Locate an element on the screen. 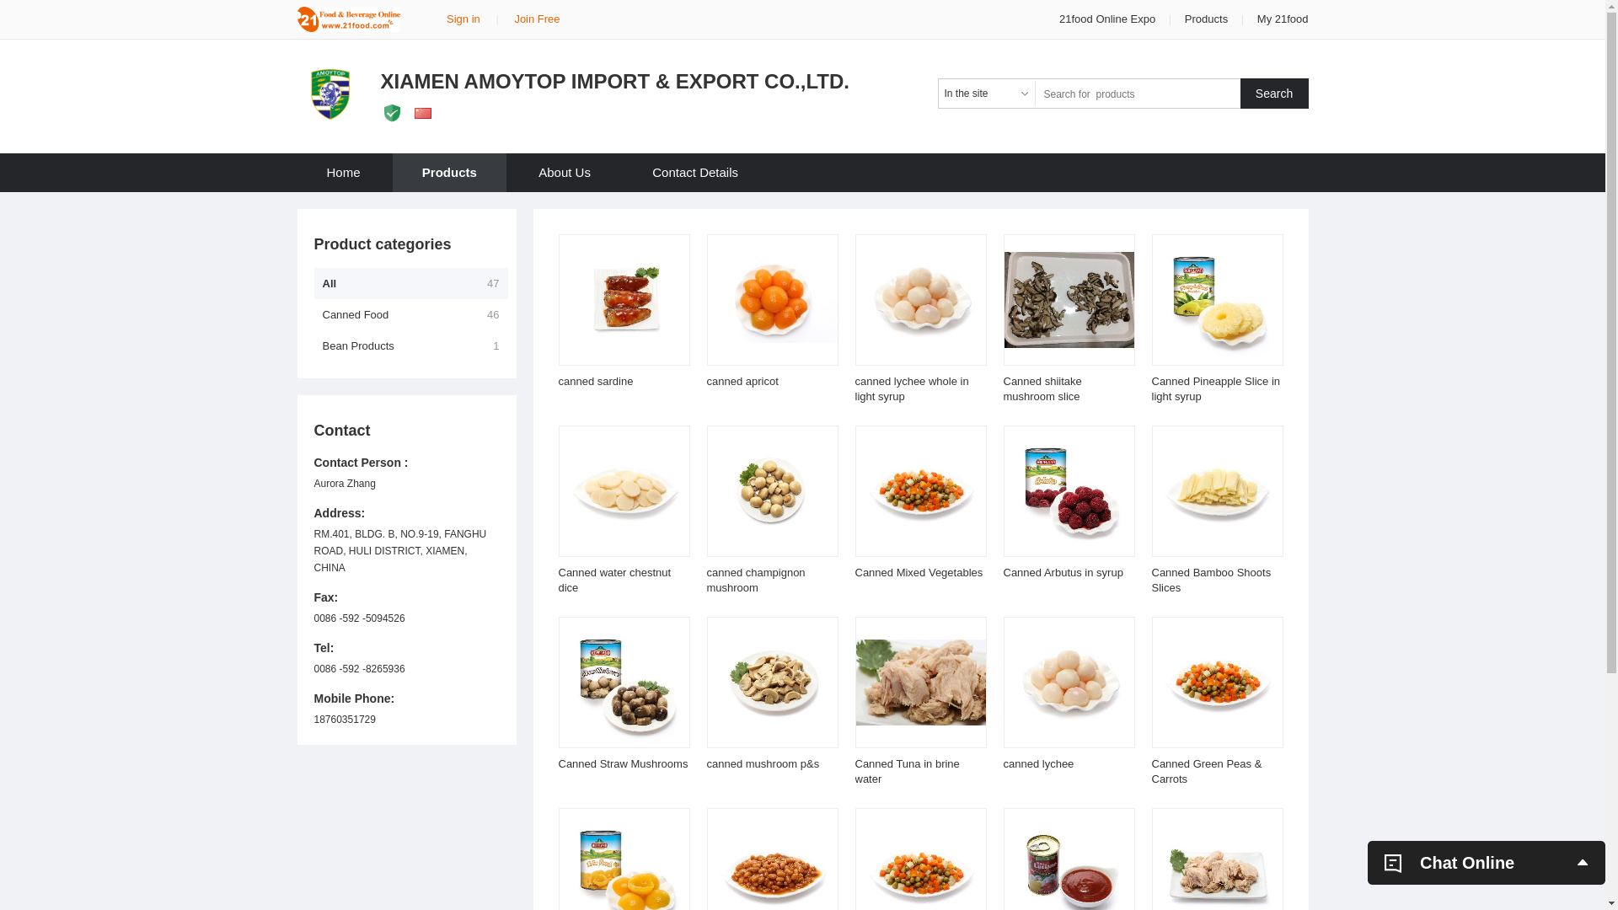  Canned shiitake mushroom slice is located at coordinates (1042, 389).